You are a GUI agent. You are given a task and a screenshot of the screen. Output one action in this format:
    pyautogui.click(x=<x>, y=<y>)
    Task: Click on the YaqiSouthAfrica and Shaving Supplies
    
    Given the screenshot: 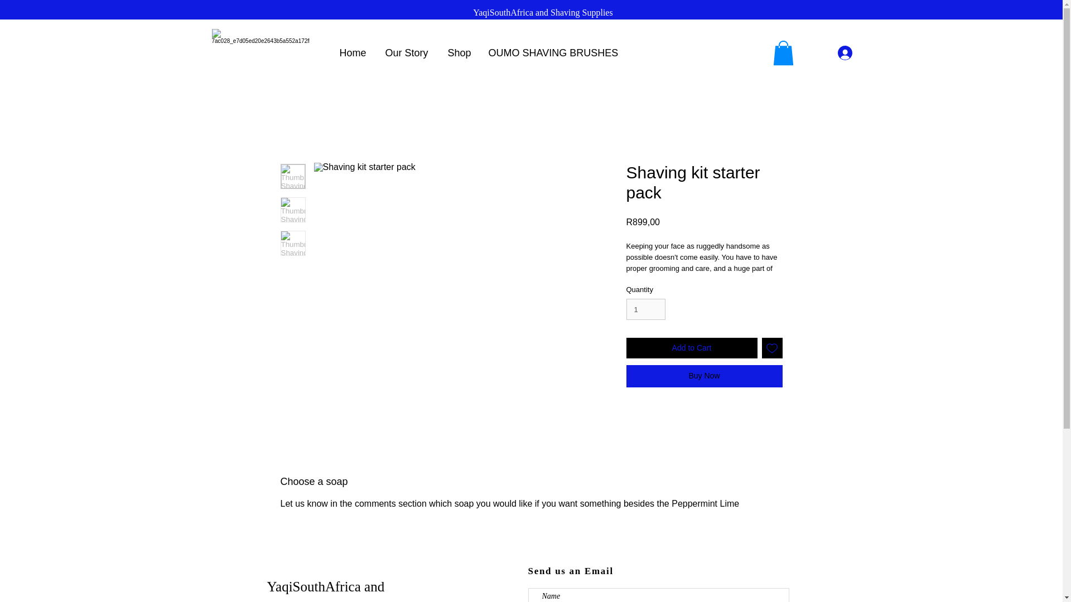 What is the action you would take?
    pyautogui.click(x=326, y=590)
    